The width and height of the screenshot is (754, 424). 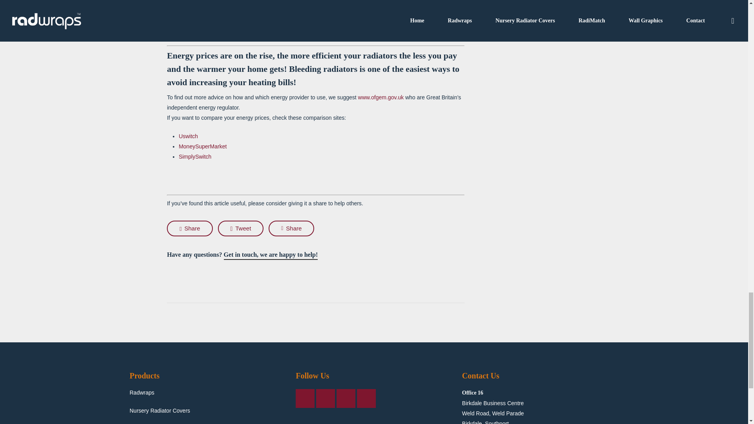 I want to click on Share this, so click(x=189, y=228).